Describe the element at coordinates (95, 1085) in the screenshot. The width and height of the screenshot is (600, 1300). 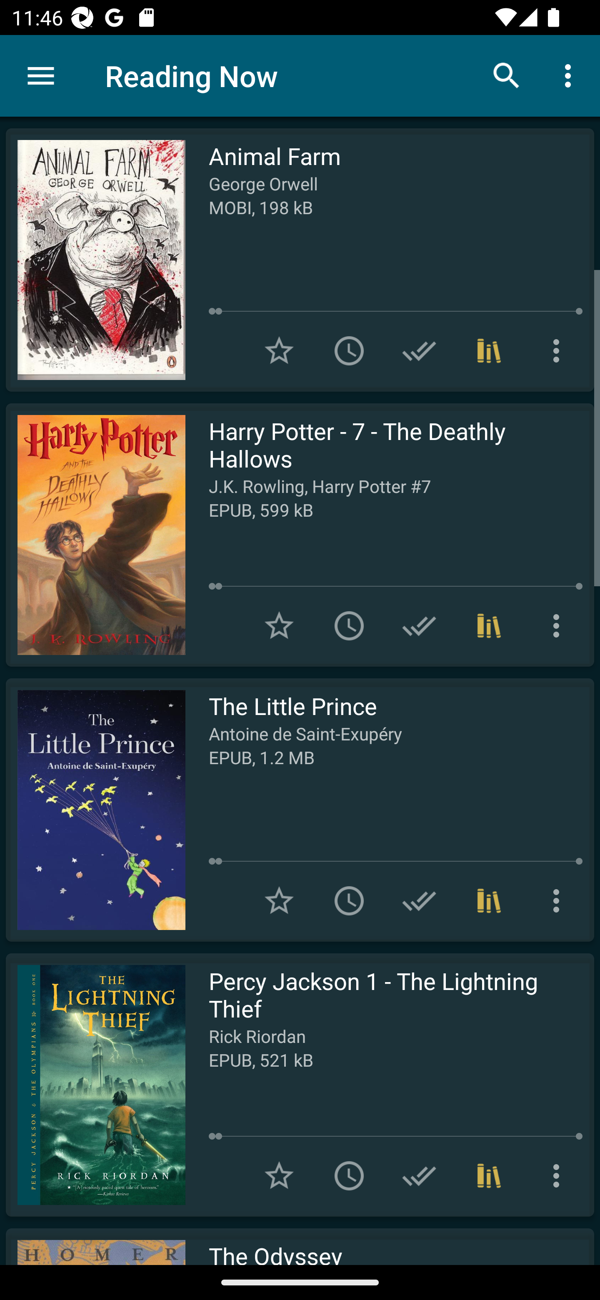
I see `Read Percy Jackson 1 - The Lightning Thief` at that location.